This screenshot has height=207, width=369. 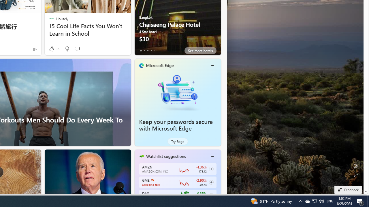 What do you see at coordinates (66, 49) in the screenshot?
I see `Dislike` at bounding box center [66, 49].